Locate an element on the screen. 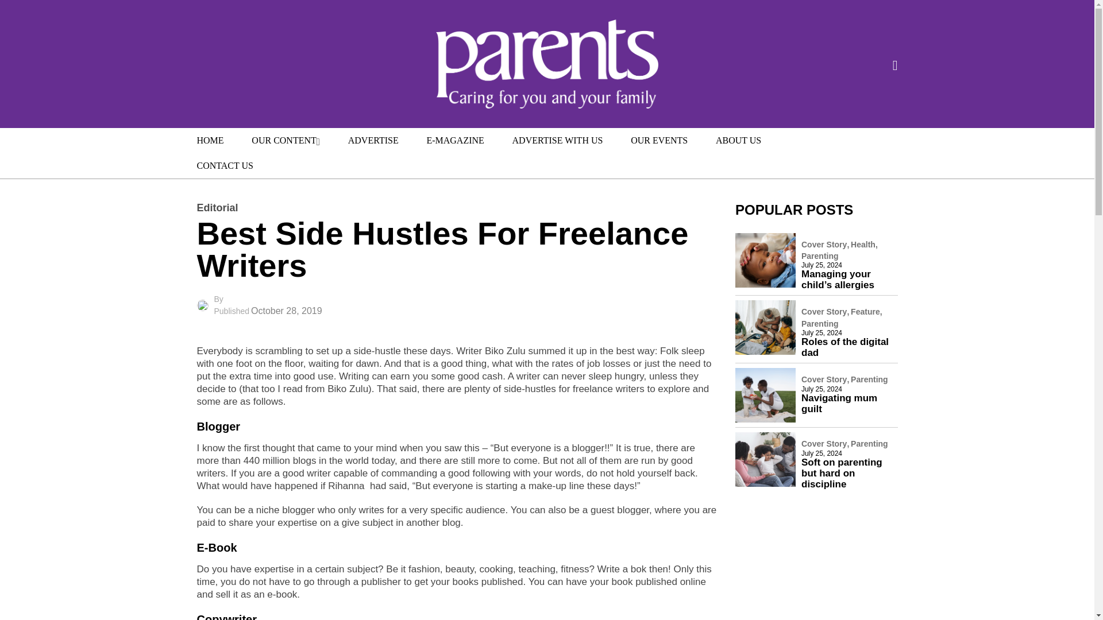 This screenshot has width=1103, height=620. ADVERTISE is located at coordinates (373, 140).